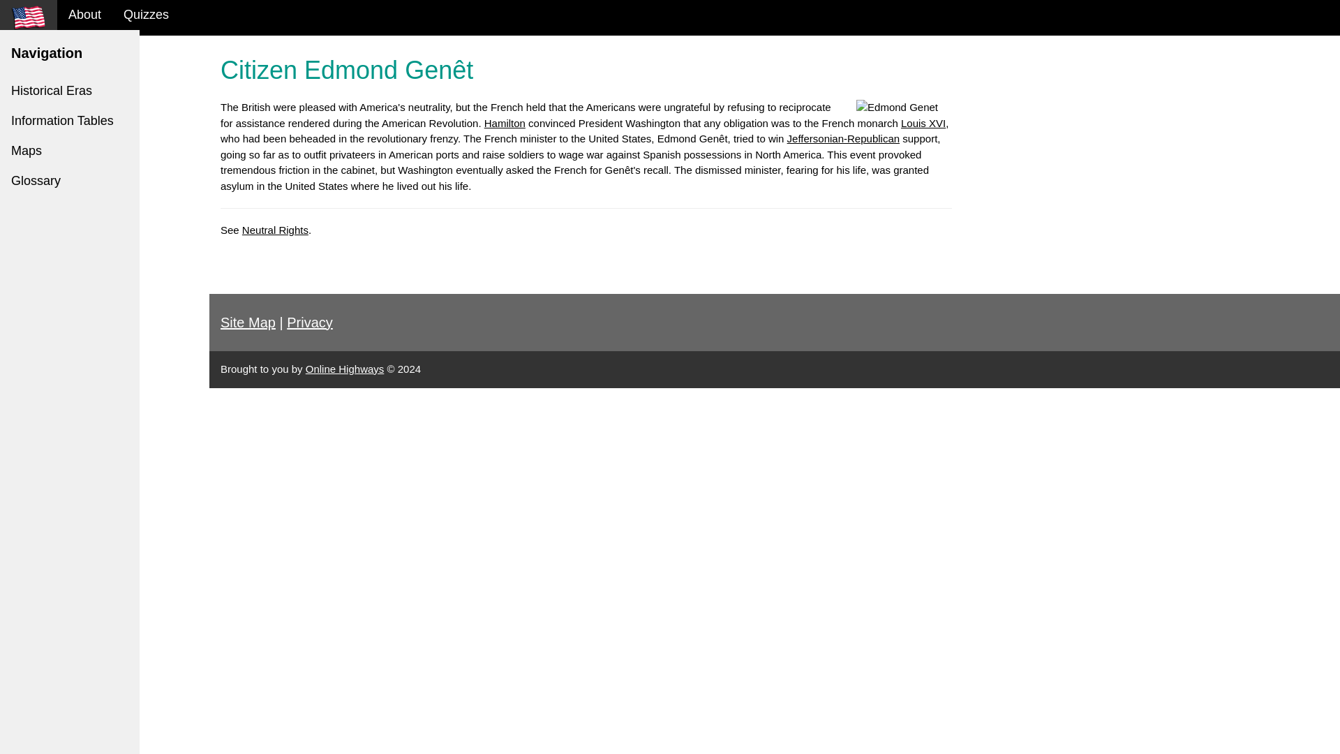 This screenshot has width=1340, height=754. I want to click on Hamilton, so click(504, 123).